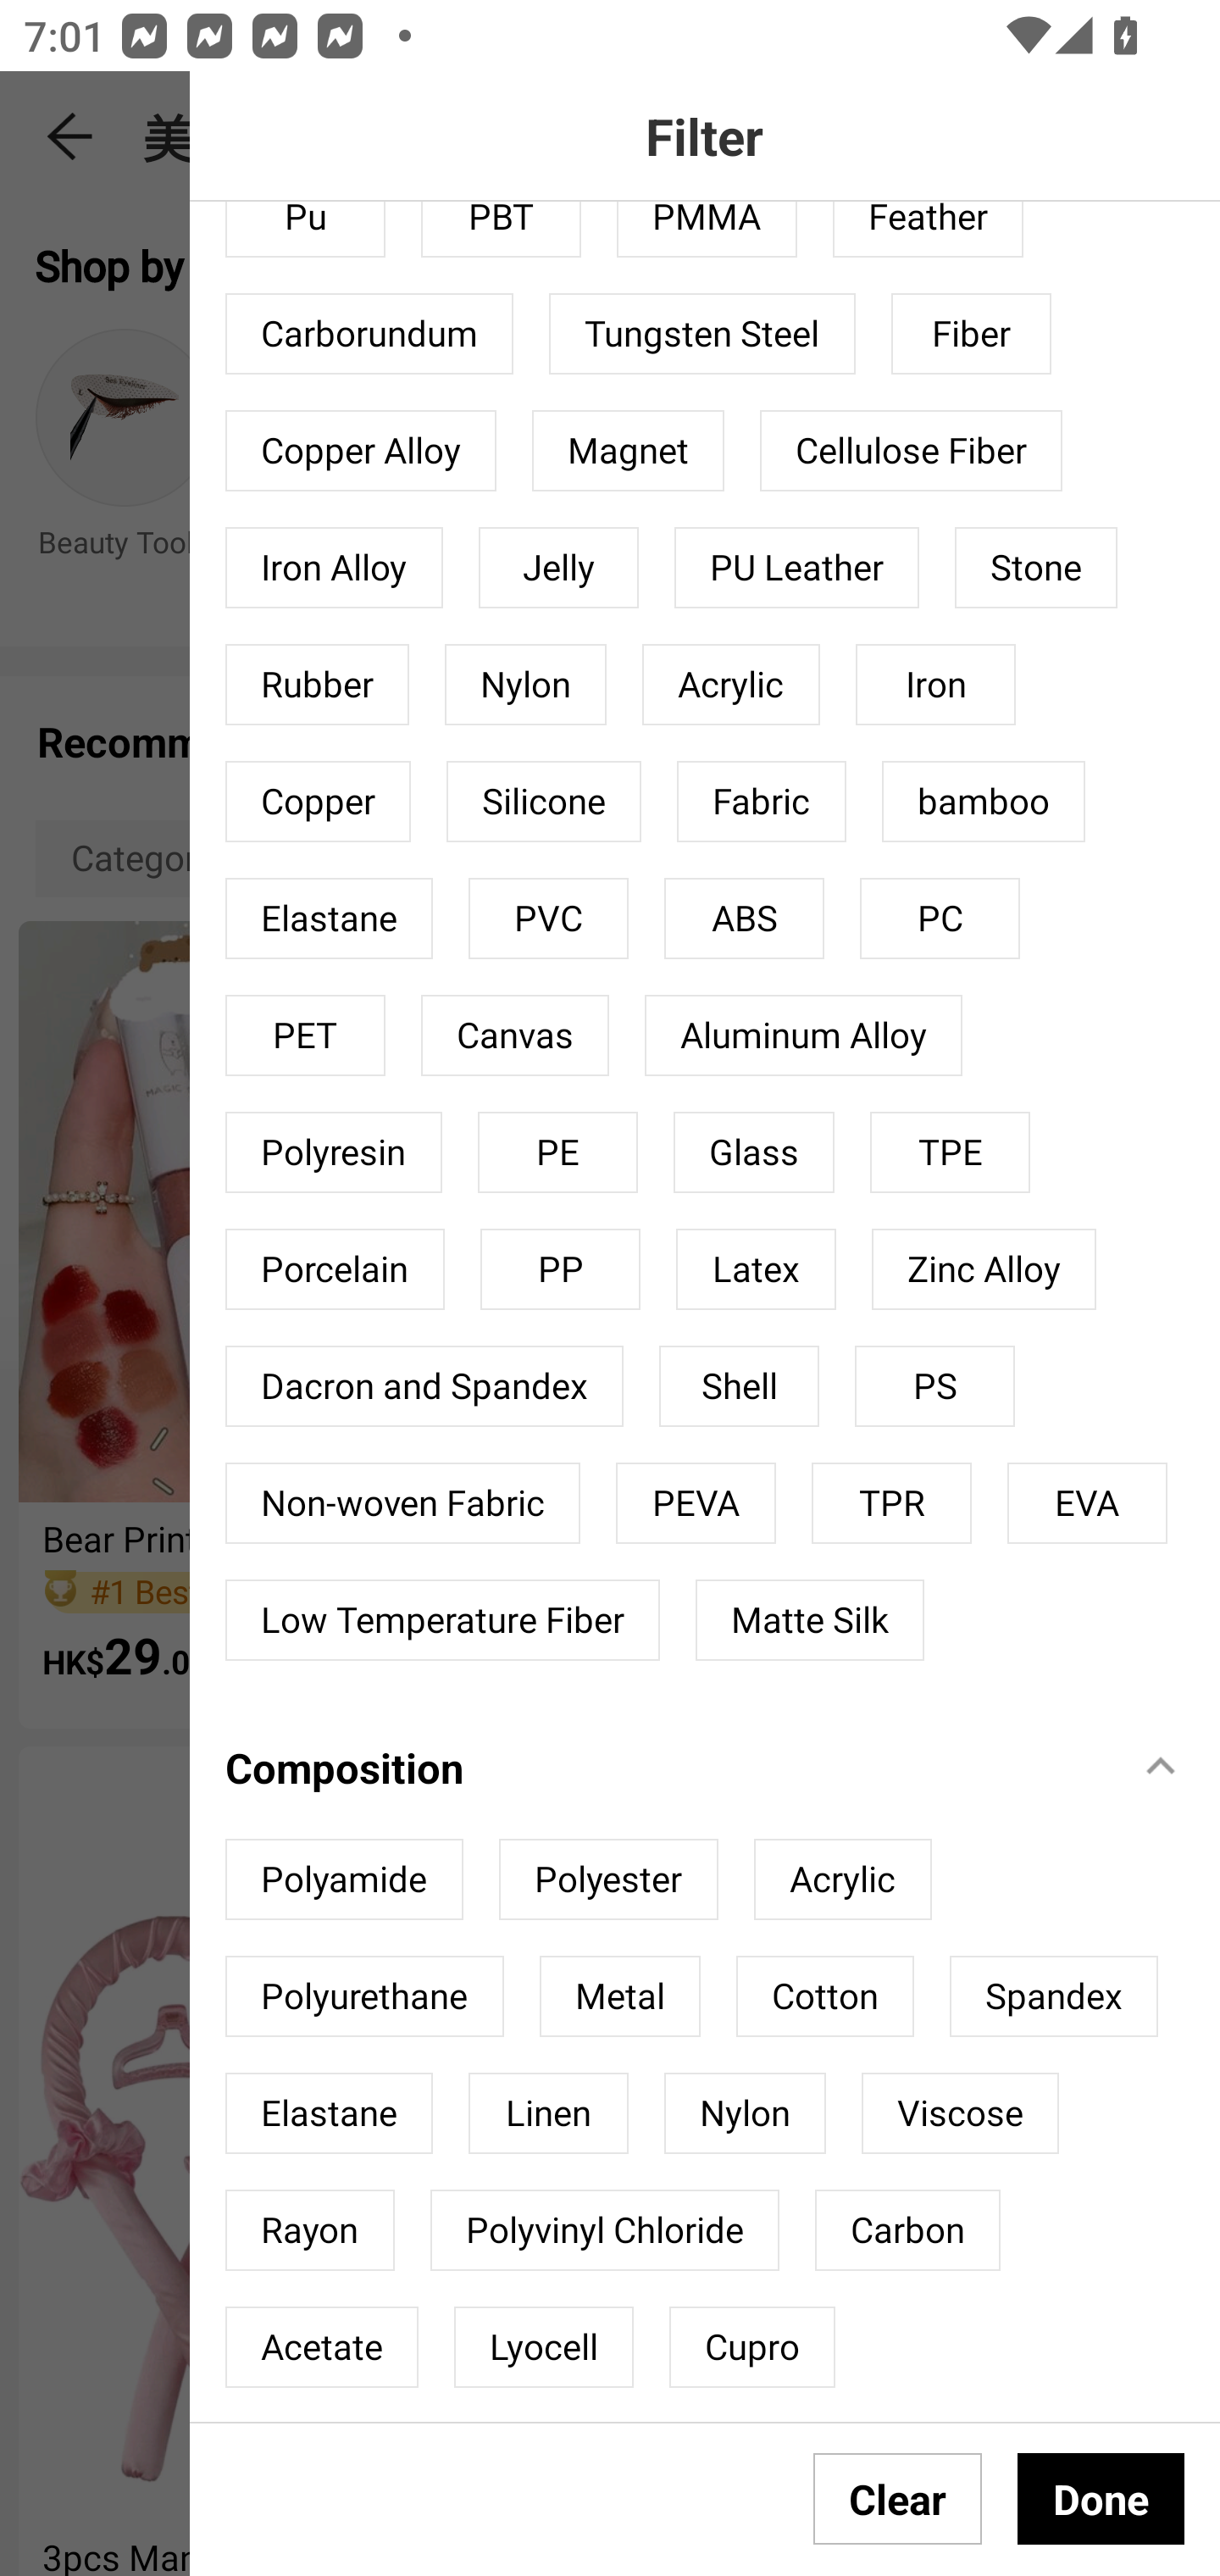 The height and width of the screenshot is (2576, 1220). What do you see at coordinates (543, 2346) in the screenshot?
I see `Lyocell` at bounding box center [543, 2346].